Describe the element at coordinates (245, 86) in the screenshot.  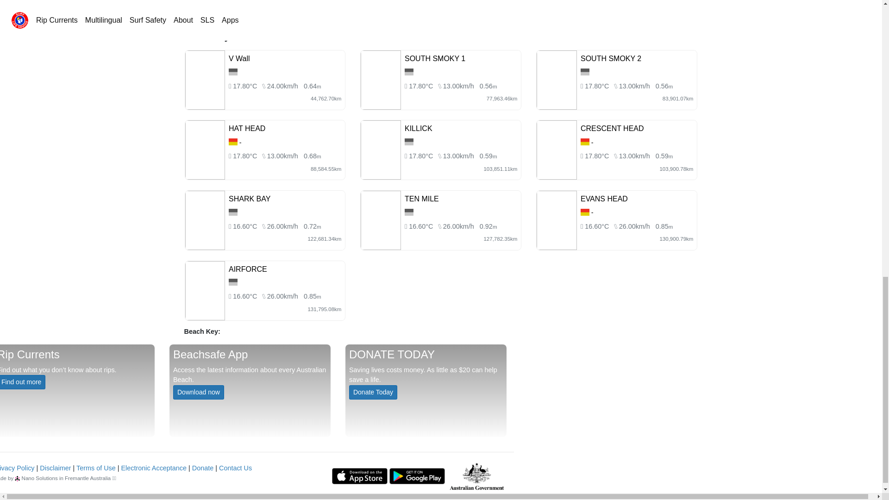
I see `Sunny.` at that location.